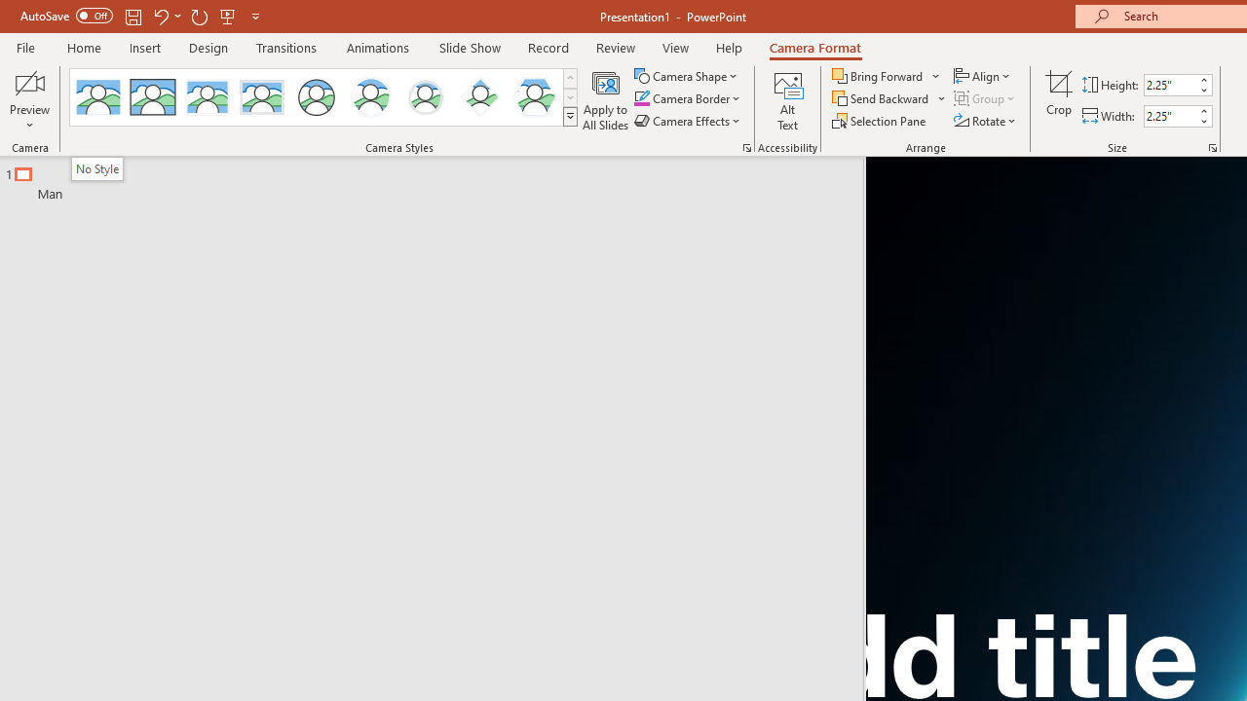 Image resolution: width=1247 pixels, height=701 pixels. I want to click on Format Object..., so click(746, 148).